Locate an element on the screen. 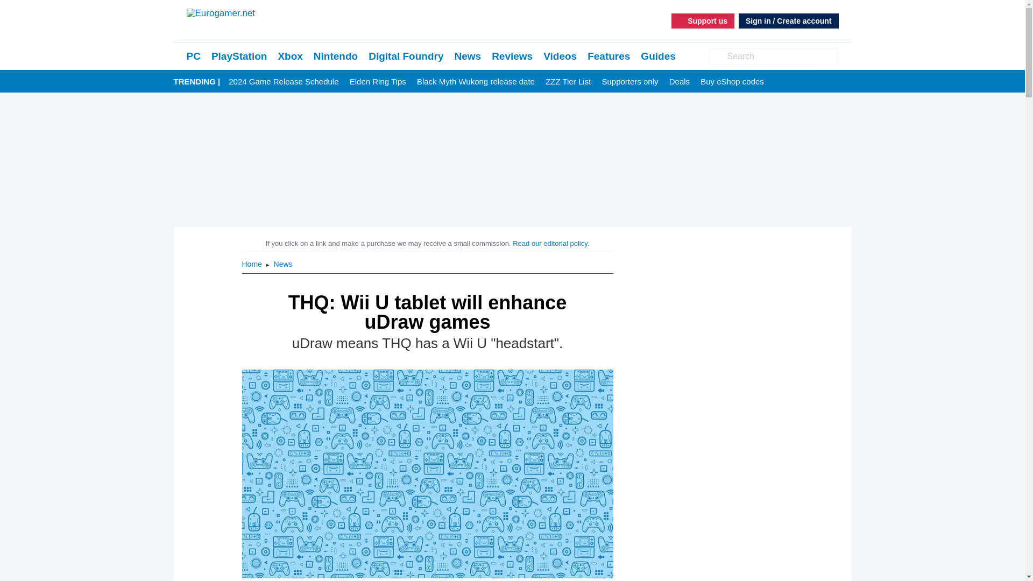 The image size is (1033, 581). Nintendo is located at coordinates (336, 56).